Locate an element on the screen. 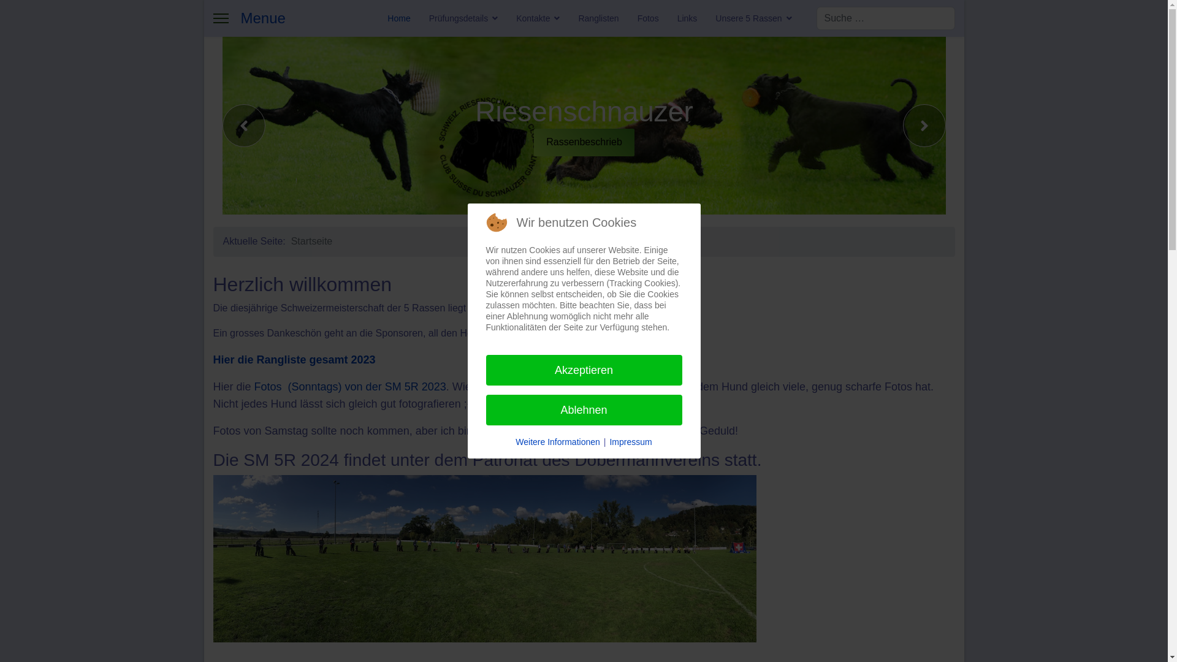  Ranglisten is located at coordinates (598, 18).